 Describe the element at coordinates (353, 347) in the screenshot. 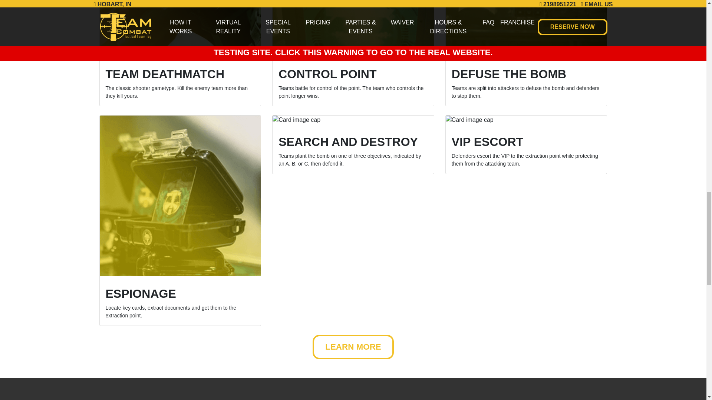

I see `LEARN MORE` at that location.